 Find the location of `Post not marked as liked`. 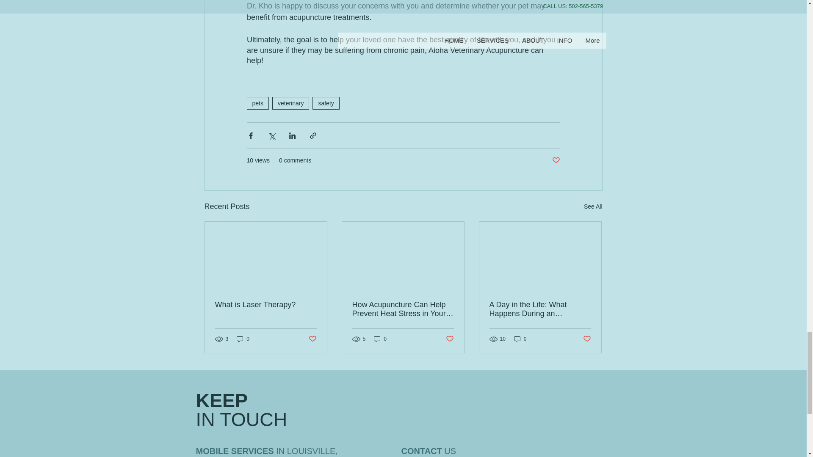

Post not marked as liked is located at coordinates (556, 160).